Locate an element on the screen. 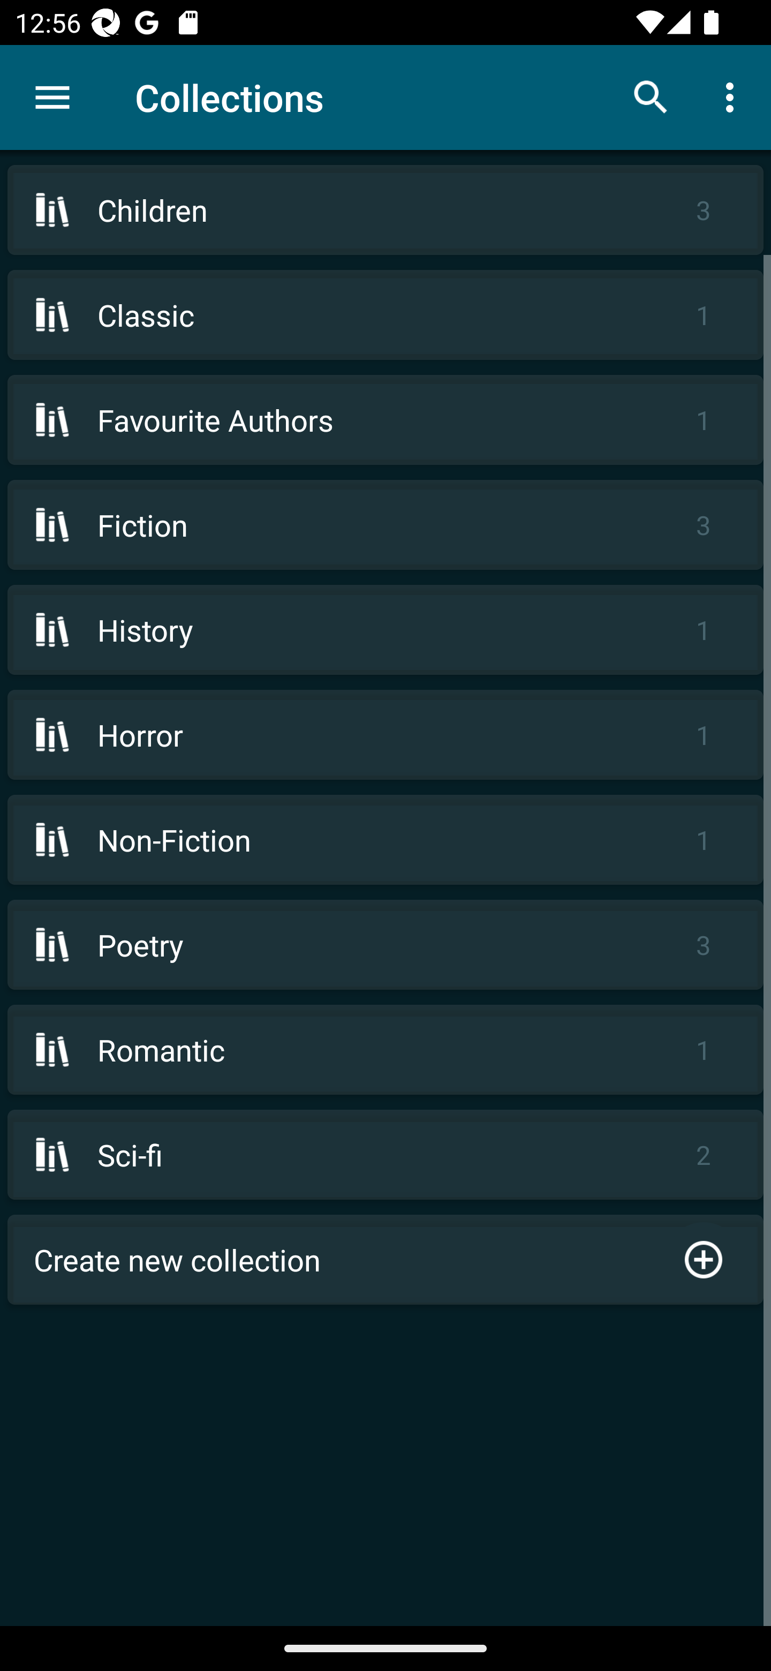  Non-Fiction 1 is located at coordinates (385, 840).